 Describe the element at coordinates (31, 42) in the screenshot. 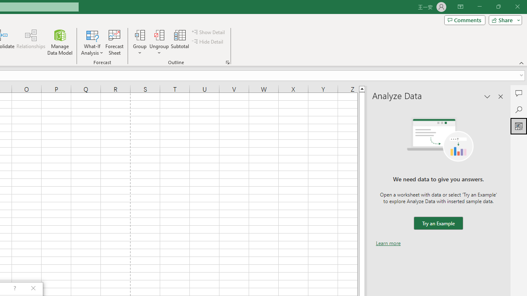

I see `Relationships` at that location.